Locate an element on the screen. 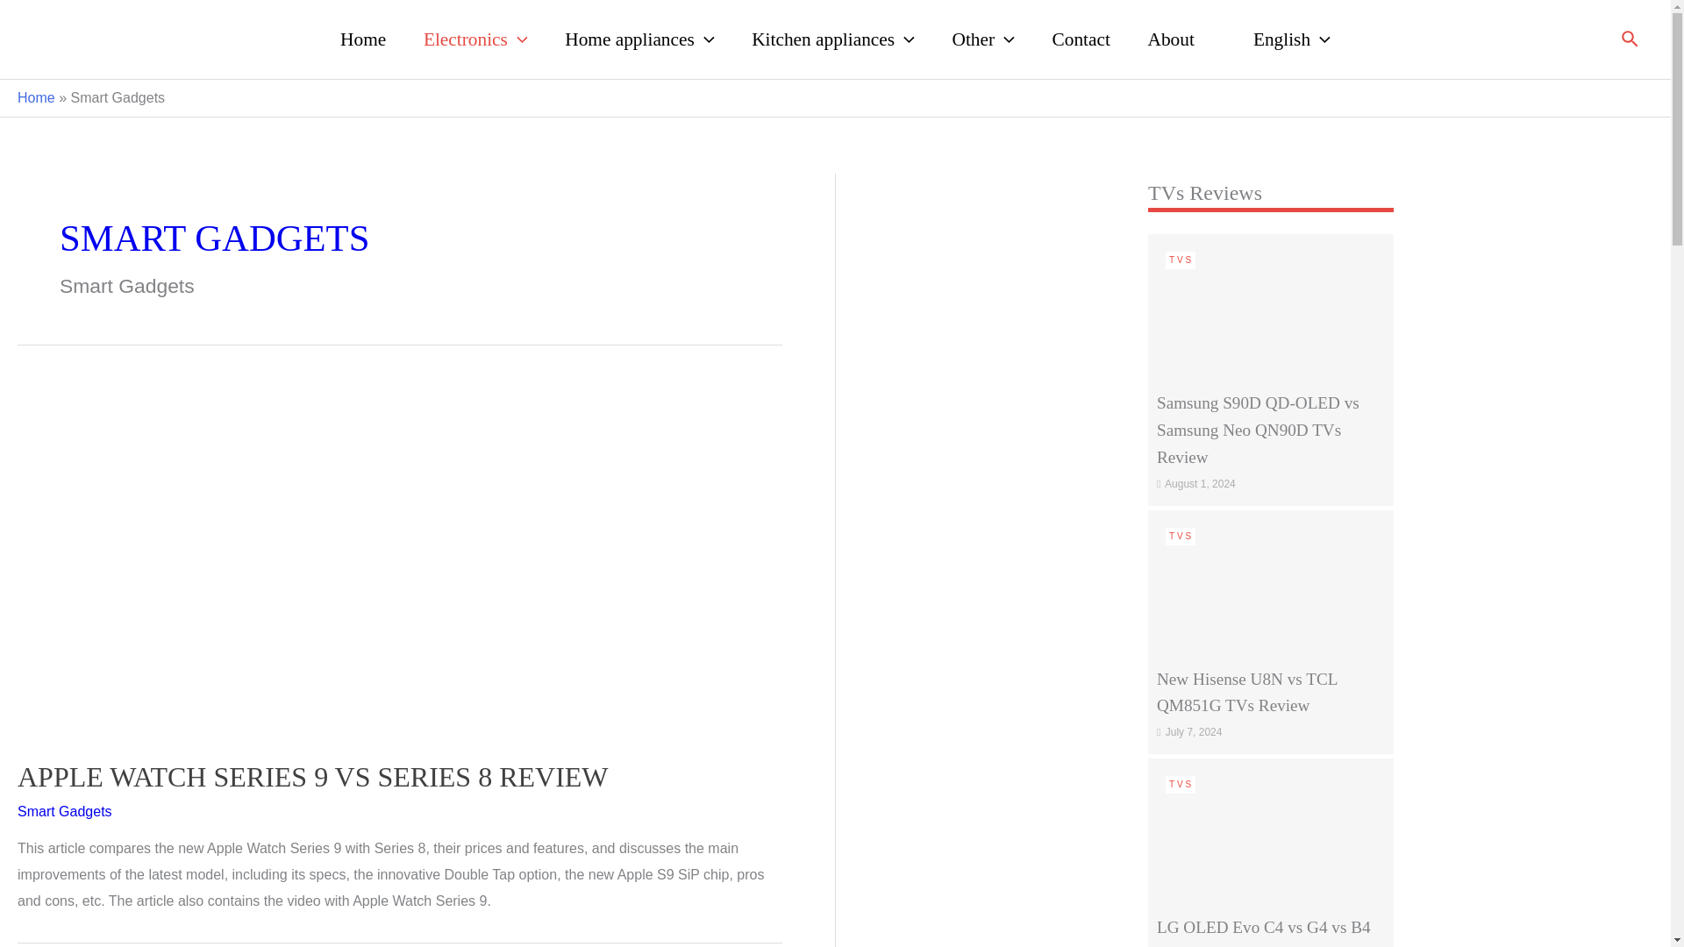  Kitchen appliances is located at coordinates (832, 39).